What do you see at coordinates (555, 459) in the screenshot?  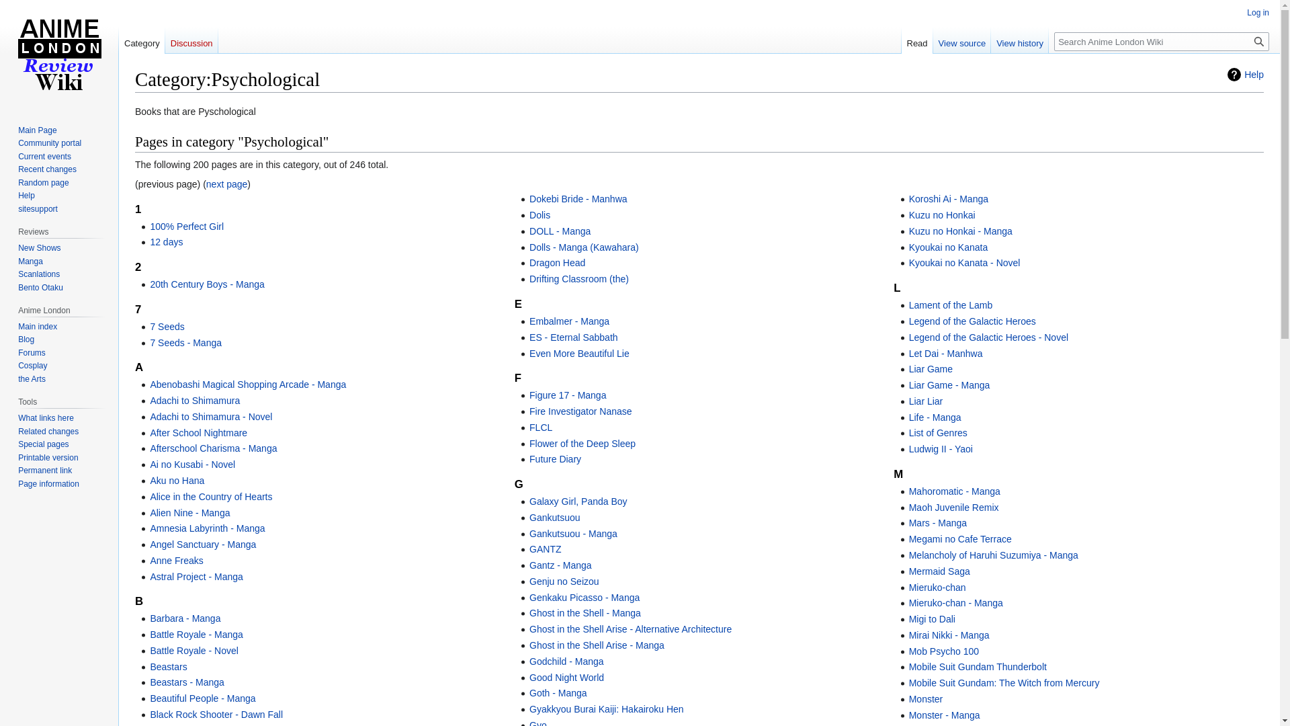 I see `Future Diary` at bounding box center [555, 459].